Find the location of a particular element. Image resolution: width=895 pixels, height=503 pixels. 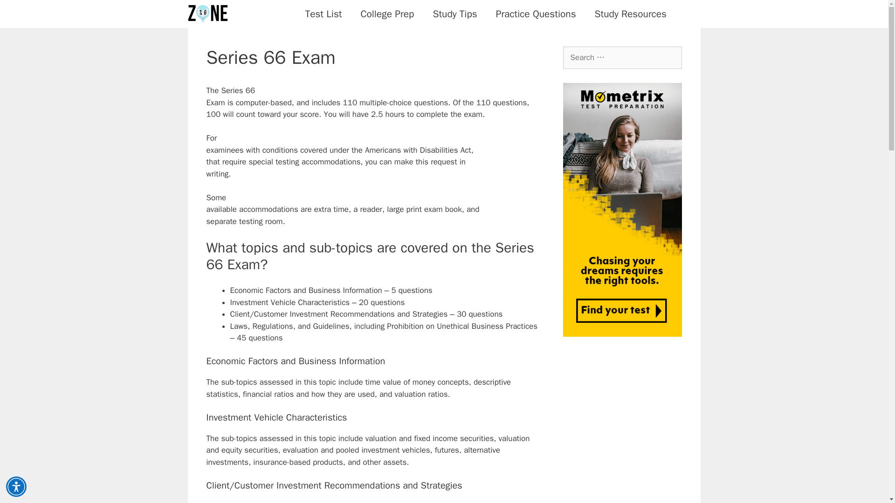

Practice Questions is located at coordinates (536, 14).